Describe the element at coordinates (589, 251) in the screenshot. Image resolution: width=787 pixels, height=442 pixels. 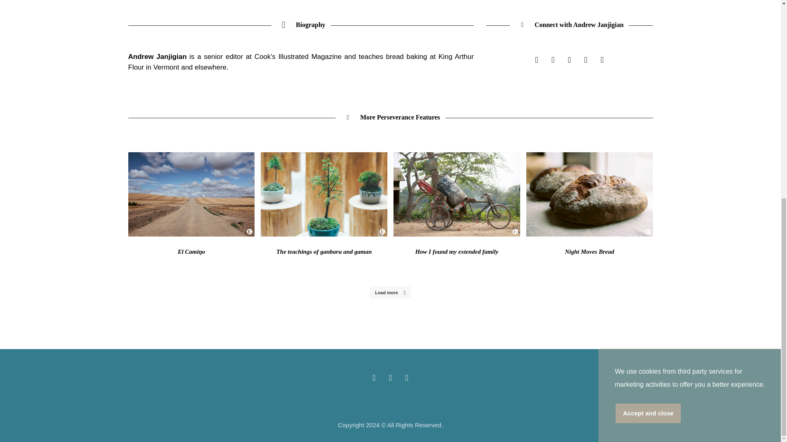
I see `Night Moves Bread` at that location.